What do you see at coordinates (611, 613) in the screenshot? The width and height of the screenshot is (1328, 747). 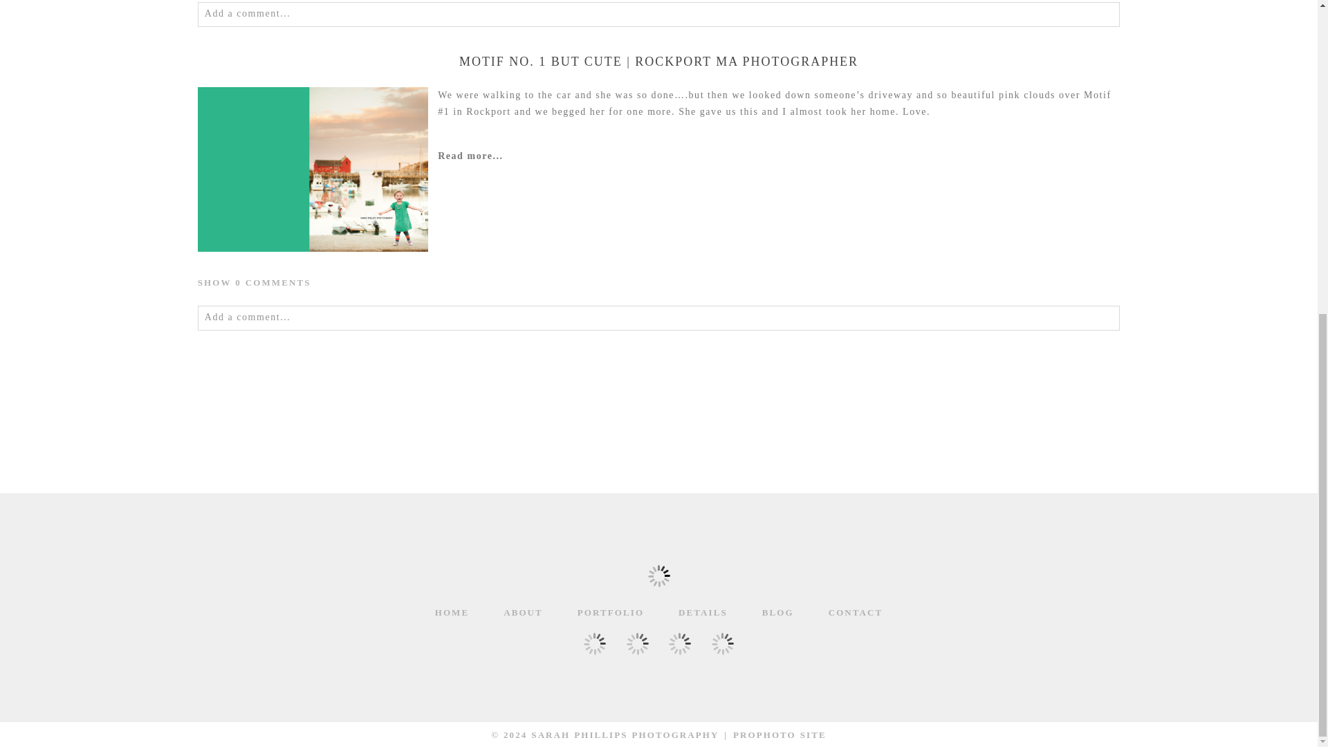 I see `PORTFOLIO` at bounding box center [611, 613].